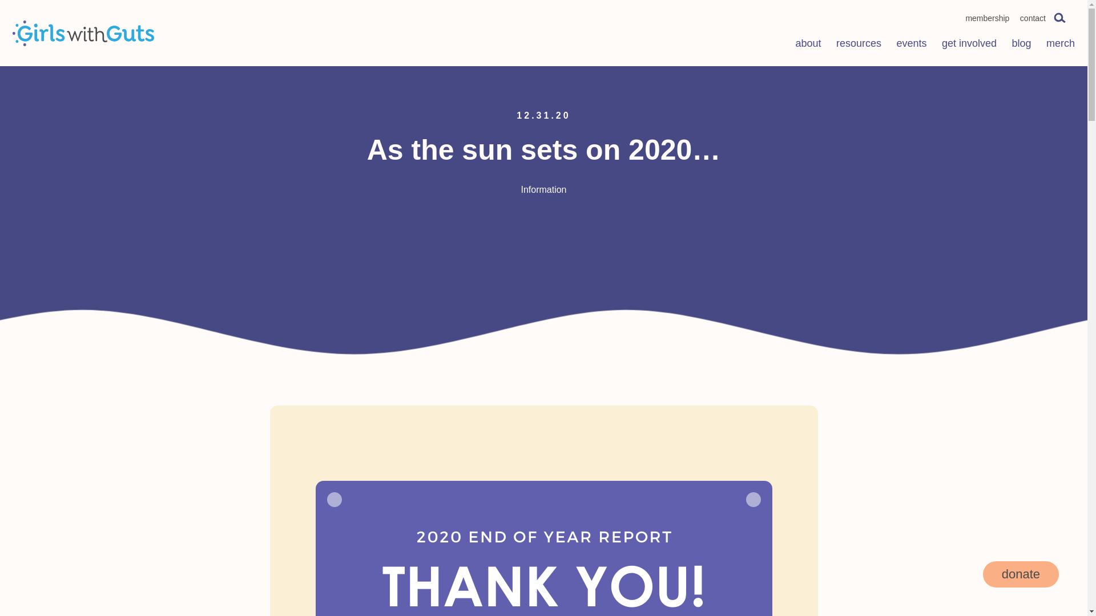 The width and height of the screenshot is (1096, 616). I want to click on resources, so click(859, 45).